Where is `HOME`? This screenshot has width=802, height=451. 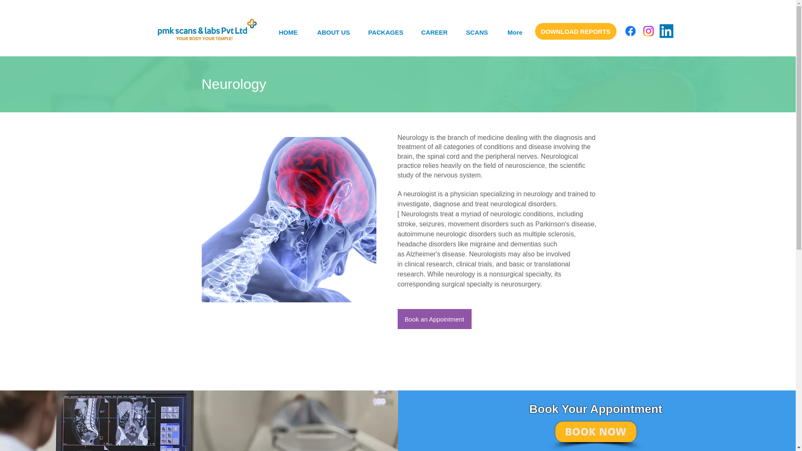 HOME is located at coordinates (288, 33).